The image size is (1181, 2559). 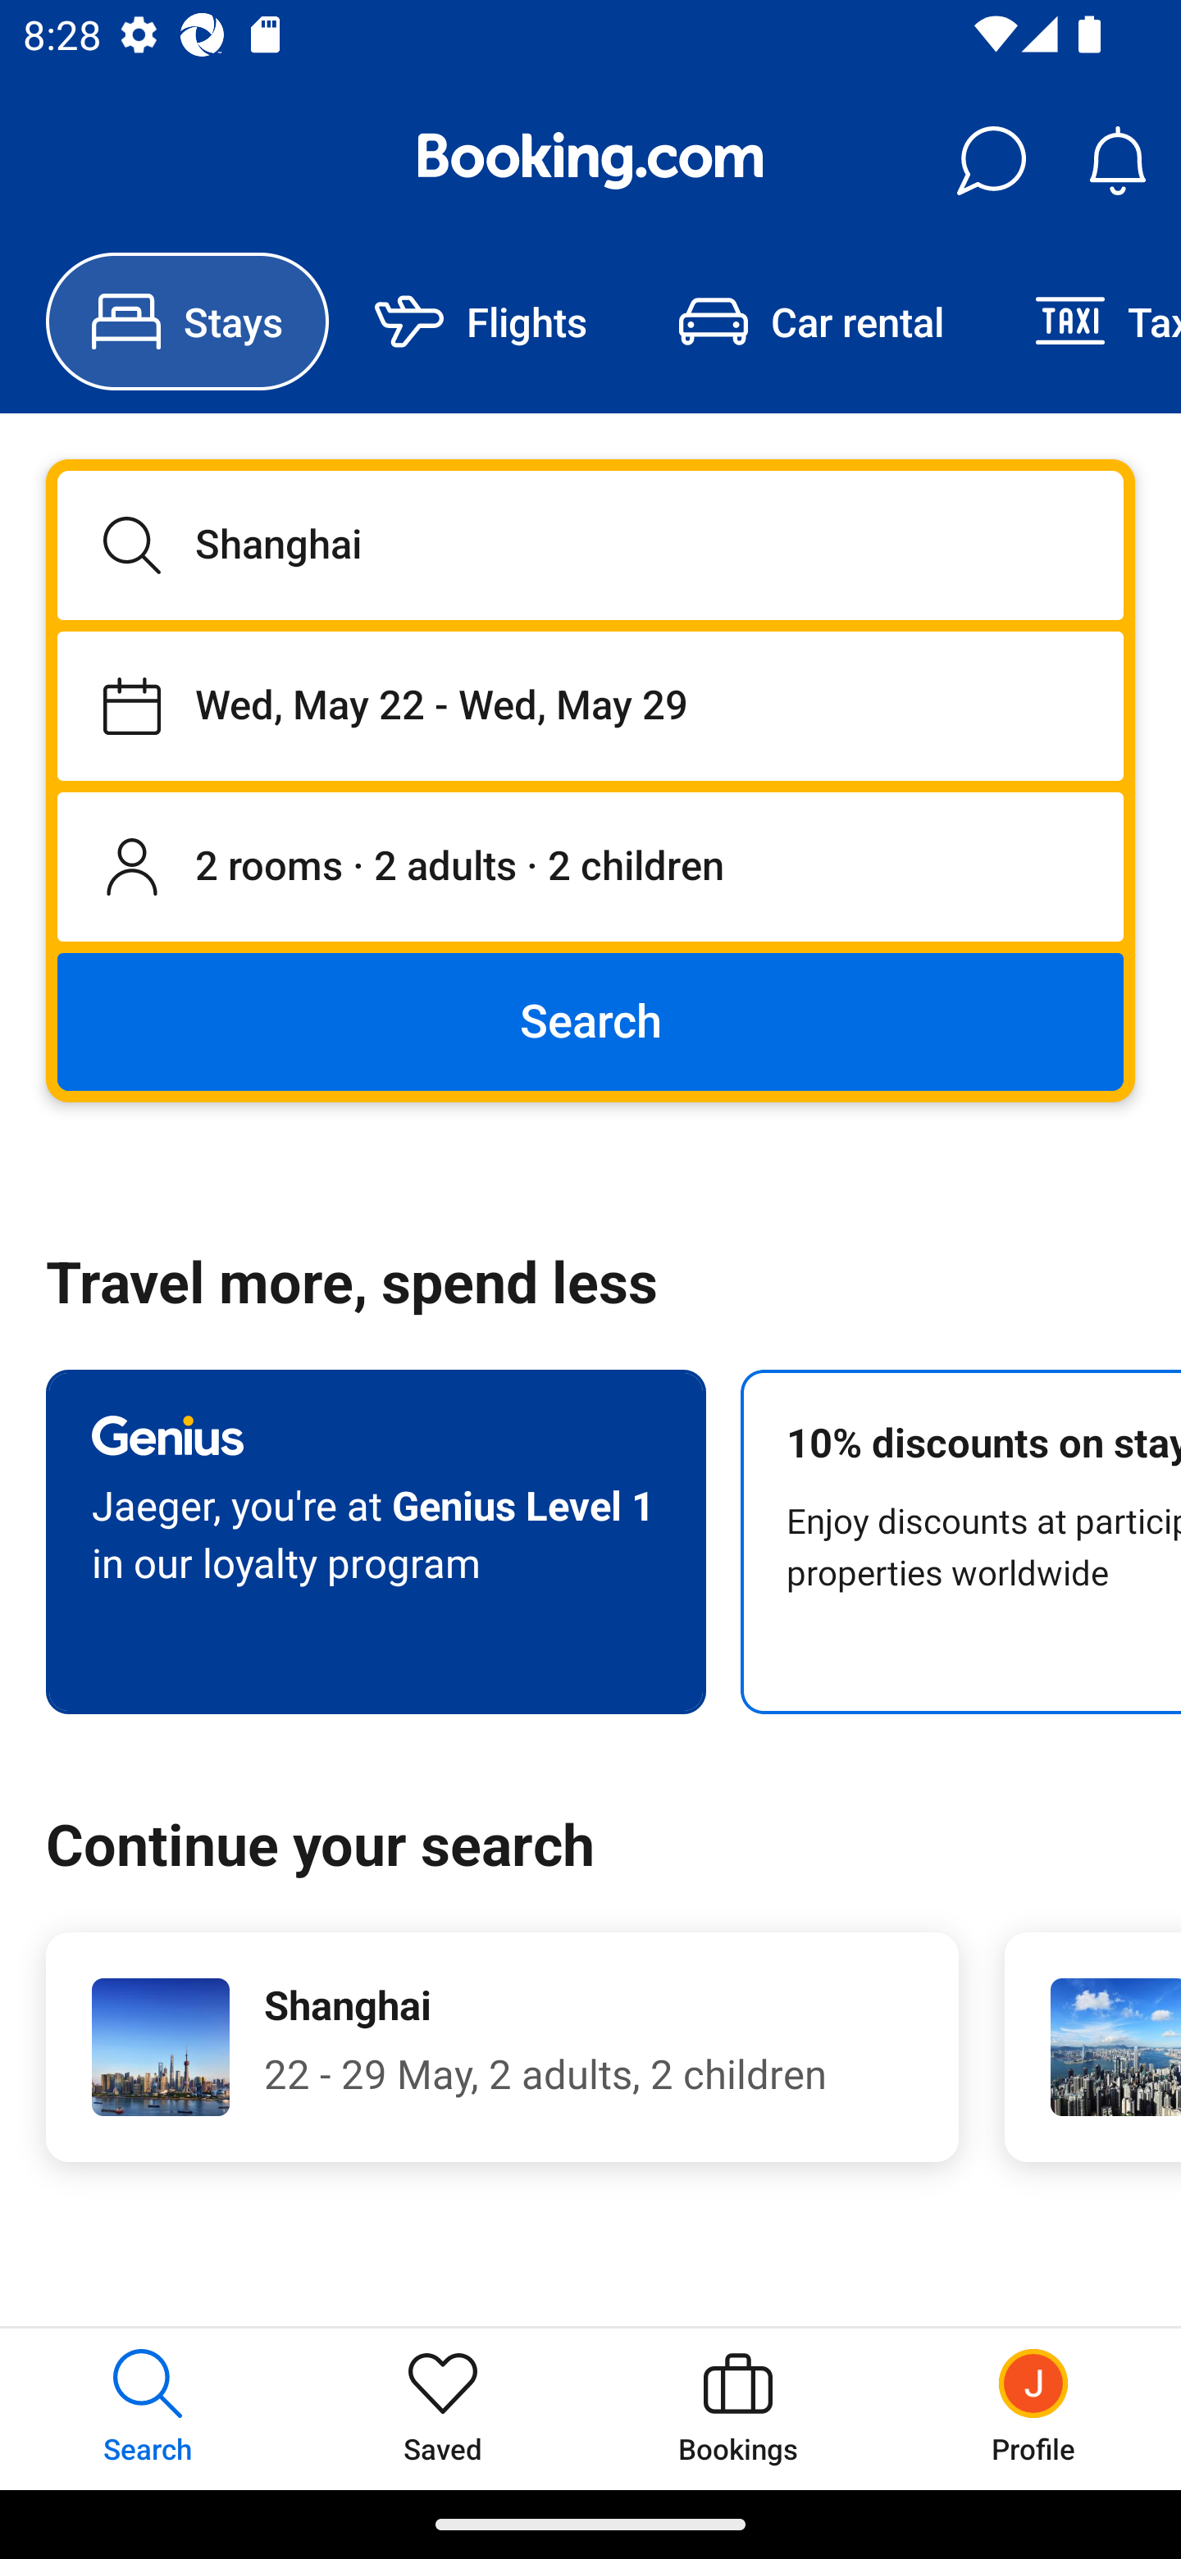 What do you see at coordinates (590, 705) in the screenshot?
I see `Staying from Wed, May 22 until Wed, May 29` at bounding box center [590, 705].